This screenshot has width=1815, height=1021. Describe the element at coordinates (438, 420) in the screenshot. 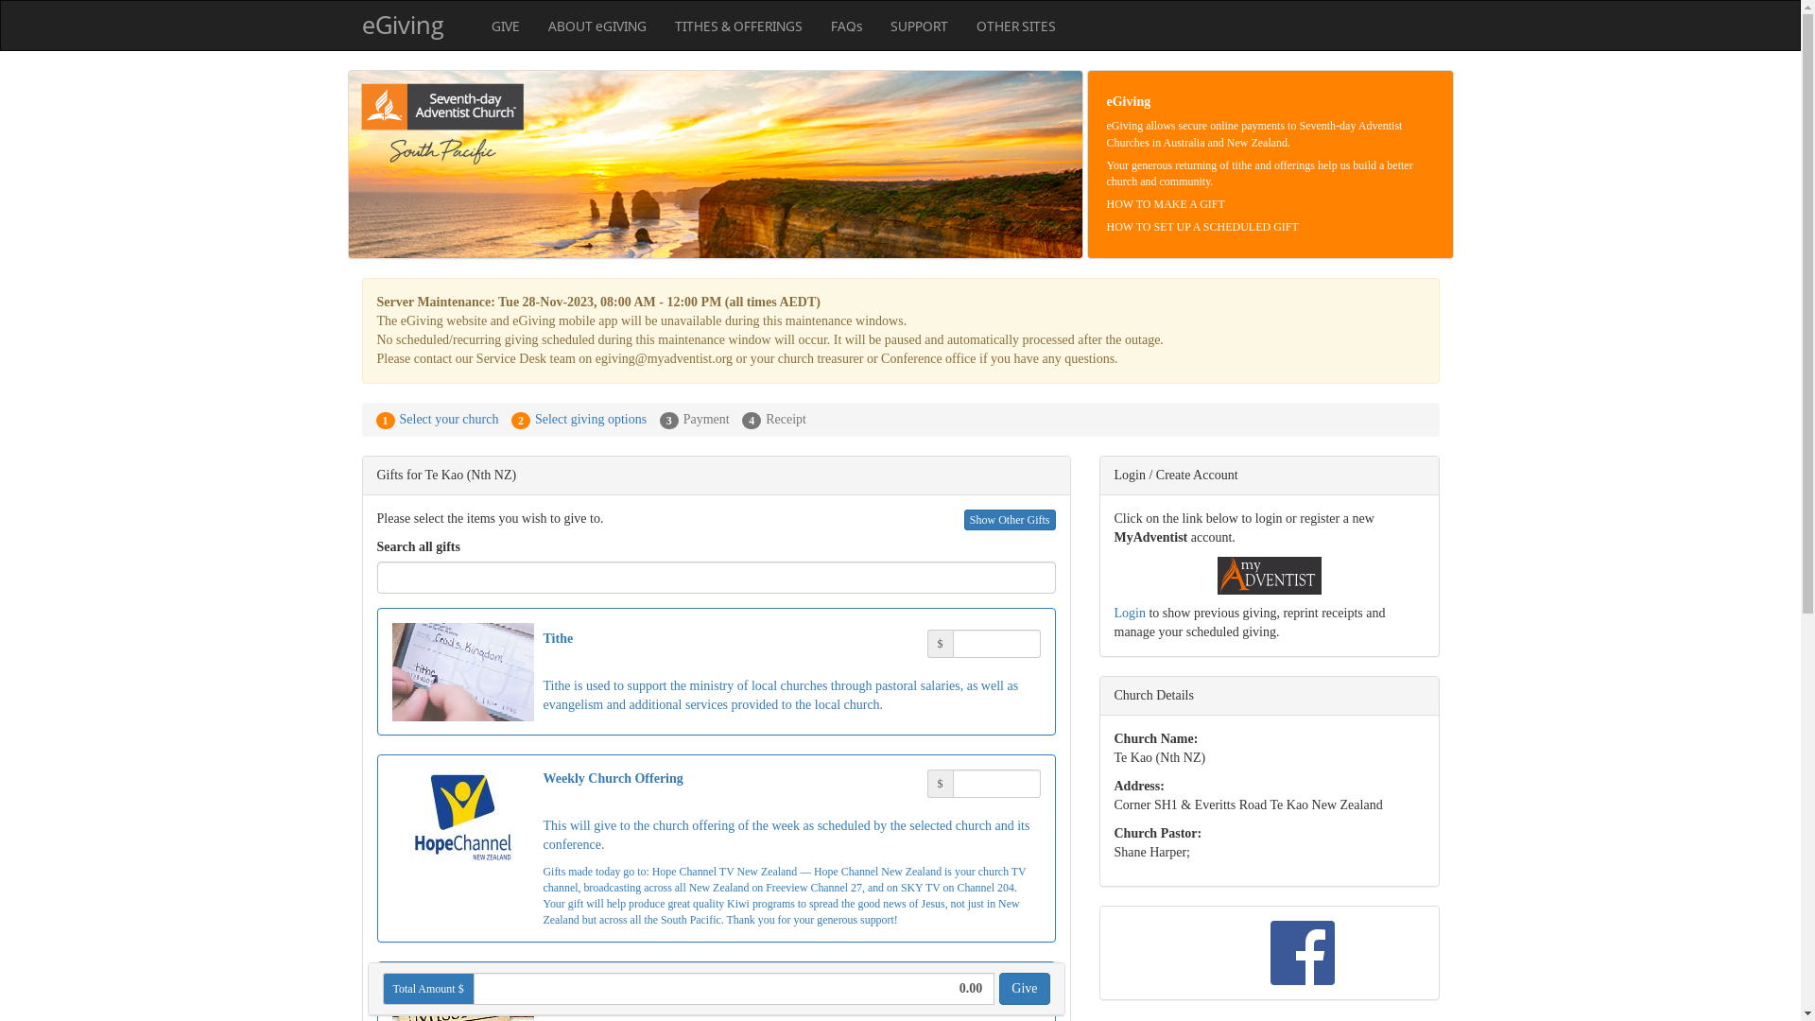

I see `1Select your church` at that location.